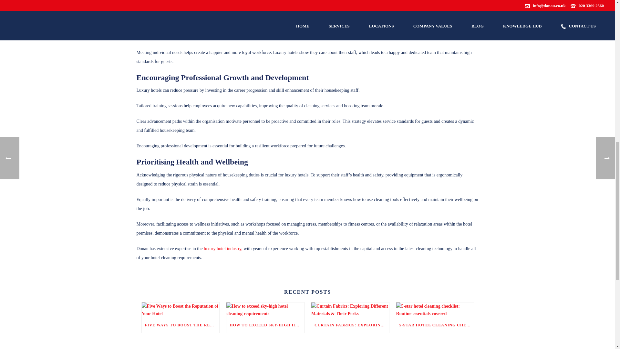 The image size is (620, 349). What do you see at coordinates (180, 310) in the screenshot?
I see `Five Ways to Boost the Reputation of Your Hotel` at bounding box center [180, 310].